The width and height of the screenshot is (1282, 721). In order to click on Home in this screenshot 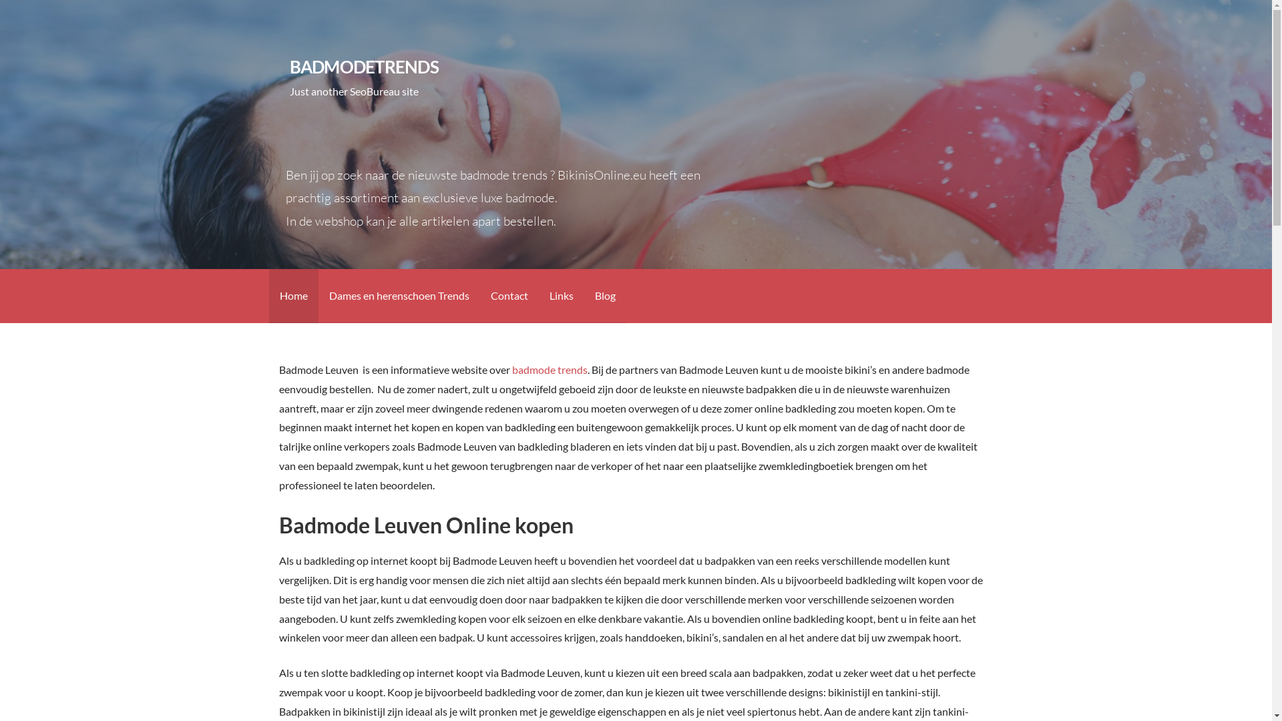, I will do `click(293, 296)`.